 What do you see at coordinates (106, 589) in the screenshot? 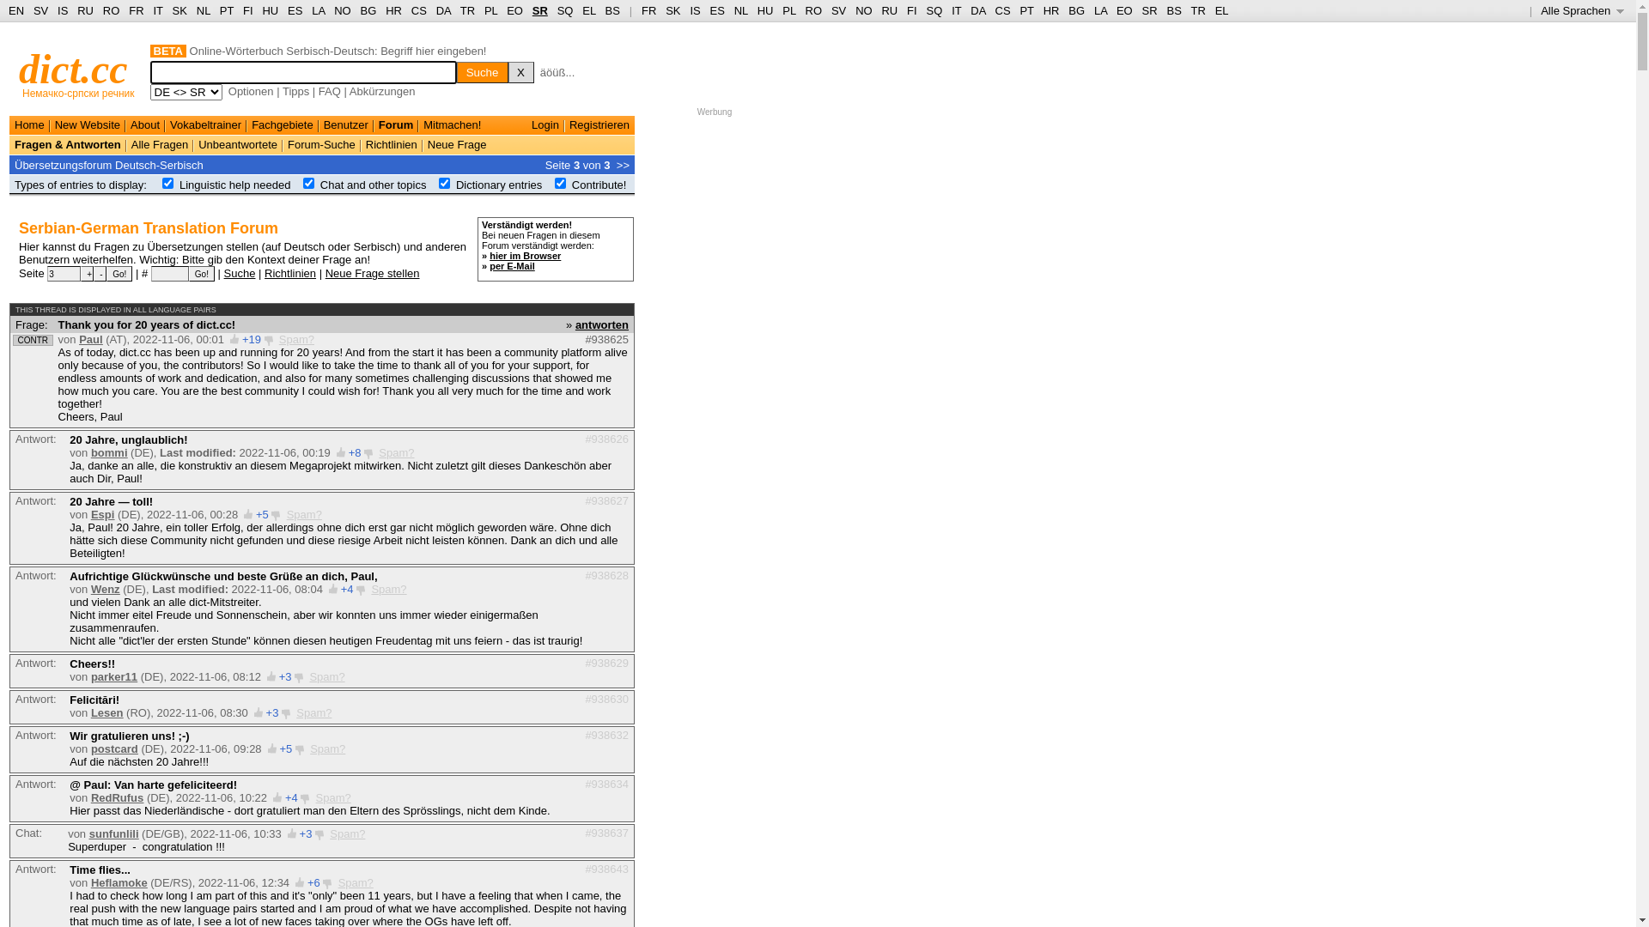
I see `Wenz` at bounding box center [106, 589].